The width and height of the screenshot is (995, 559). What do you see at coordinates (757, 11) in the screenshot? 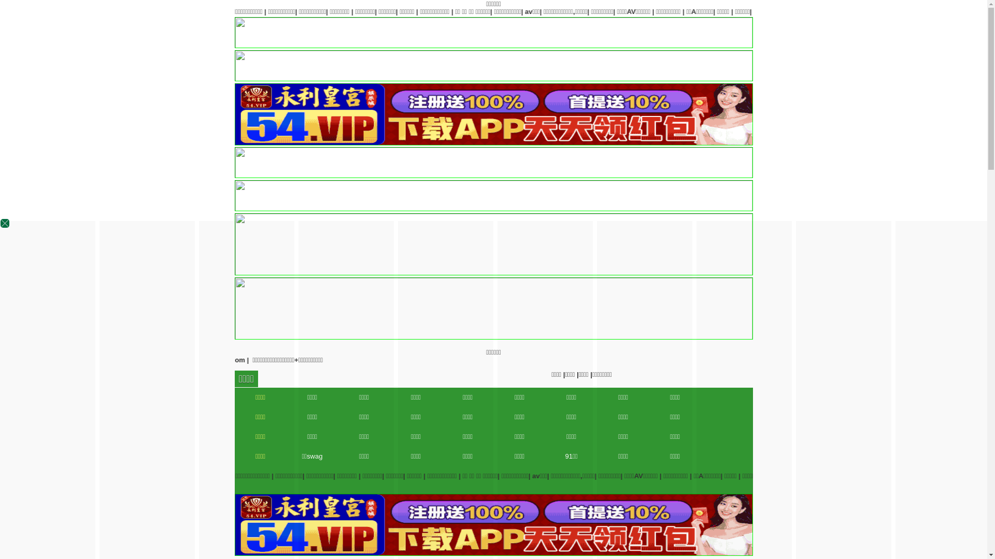
I see `|` at bounding box center [757, 11].